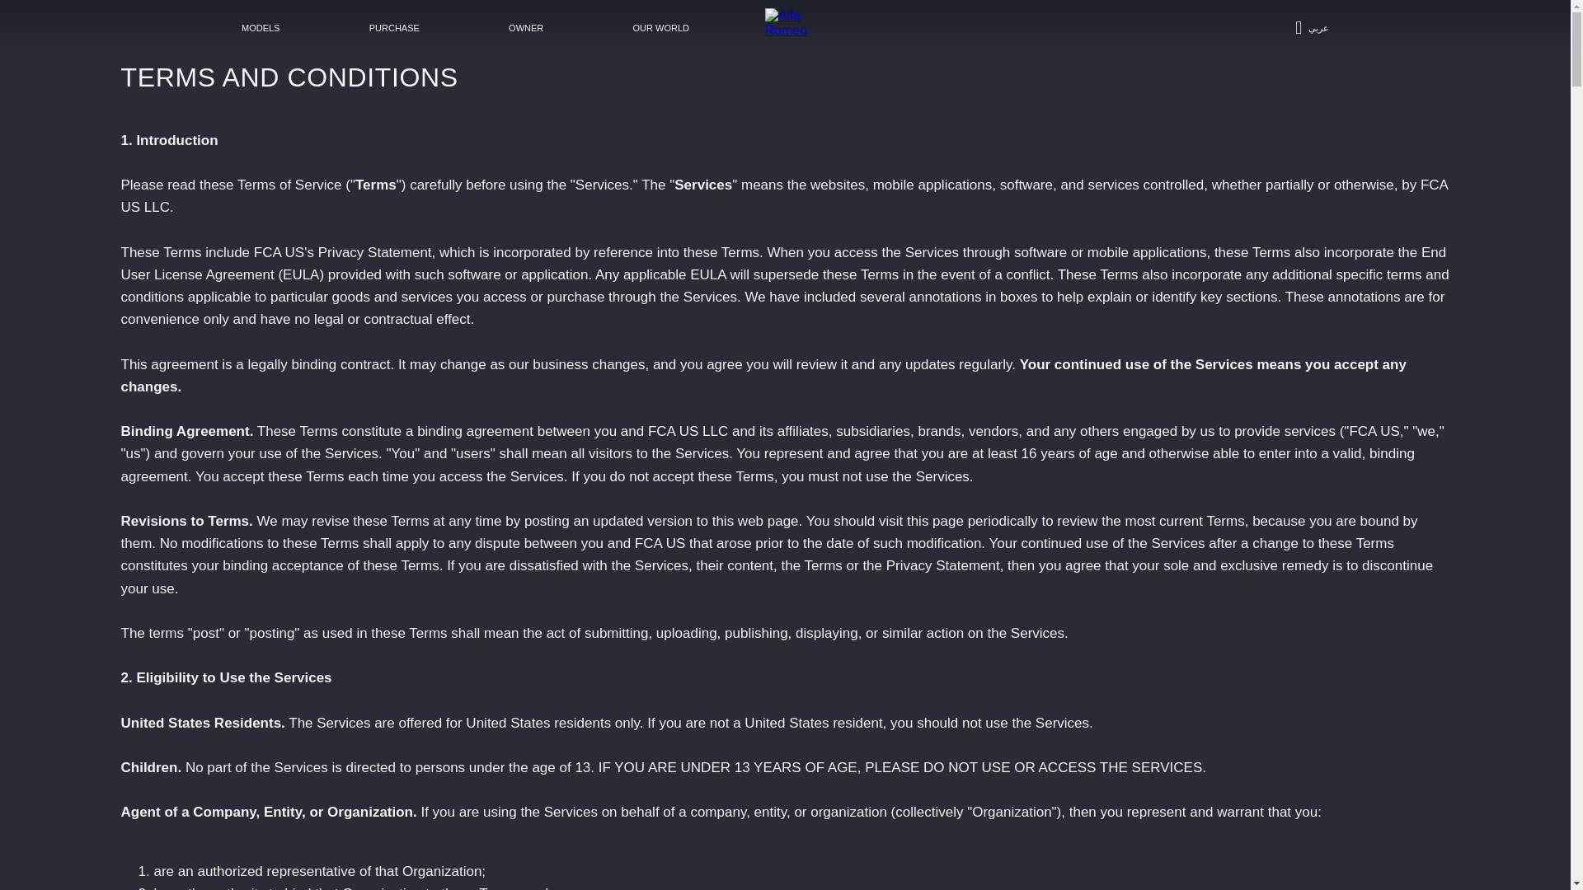 The width and height of the screenshot is (1583, 890). What do you see at coordinates (526, 28) in the screenshot?
I see `OWNER` at bounding box center [526, 28].